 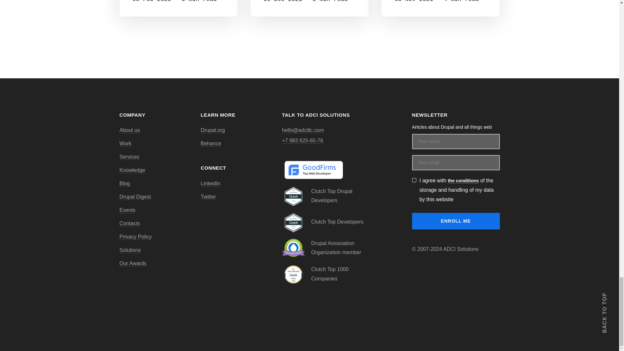 What do you see at coordinates (125, 183) in the screenshot?
I see `Blog` at bounding box center [125, 183].